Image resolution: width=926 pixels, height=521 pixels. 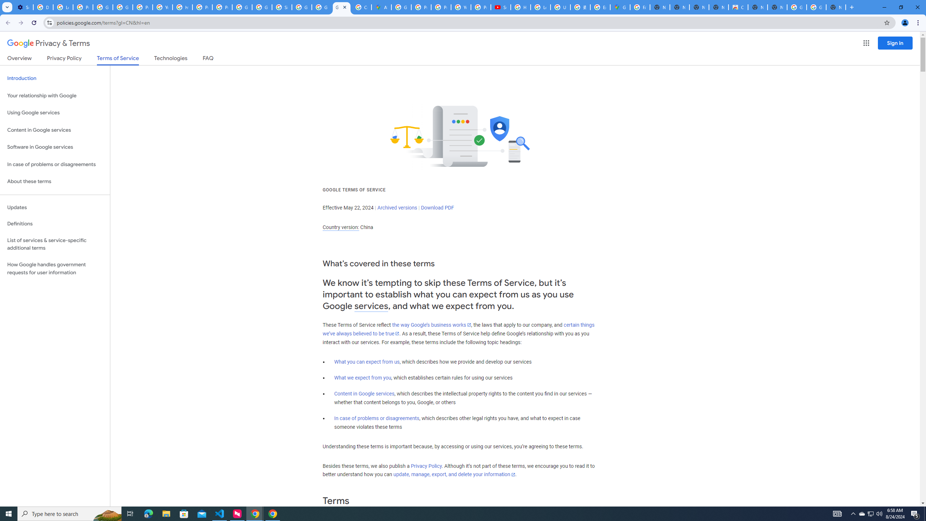 What do you see at coordinates (55, 113) in the screenshot?
I see `Using Google services` at bounding box center [55, 113].